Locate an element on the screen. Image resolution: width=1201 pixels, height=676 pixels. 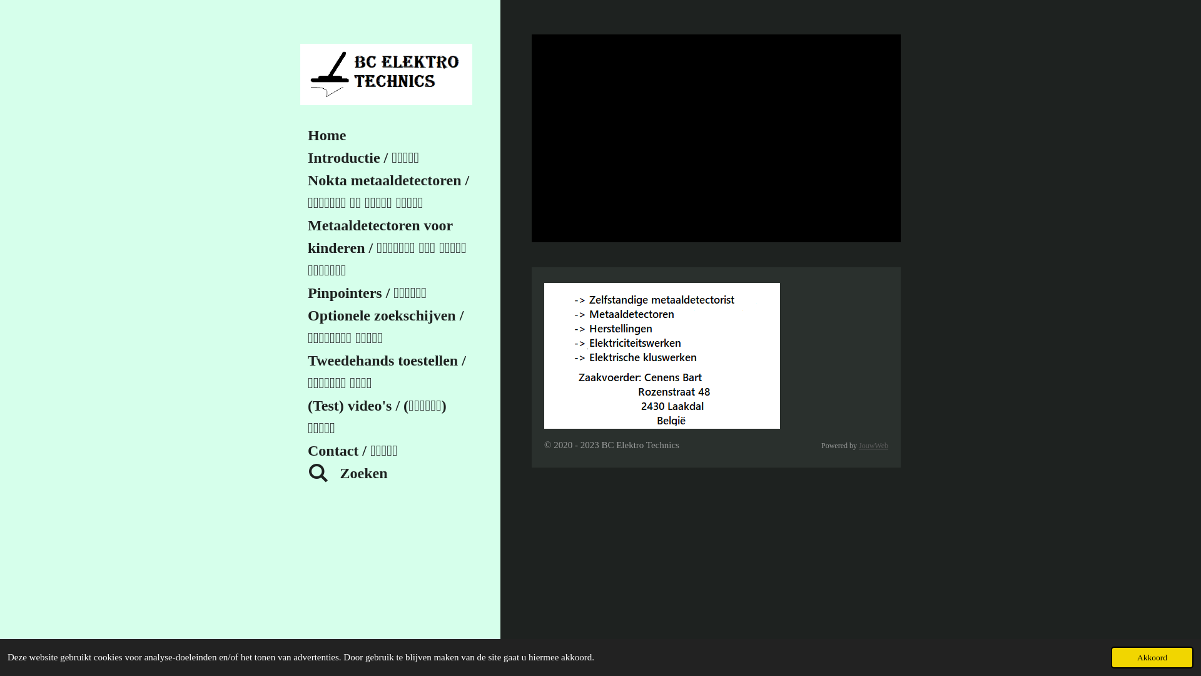
JouwWeb is located at coordinates (873, 446).